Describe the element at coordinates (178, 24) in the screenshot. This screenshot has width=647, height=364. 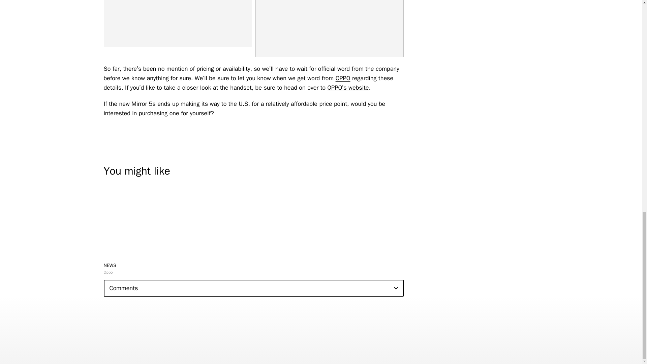
I see `Screen Shot 2015-07-03 at 4.47.01 PM` at that location.